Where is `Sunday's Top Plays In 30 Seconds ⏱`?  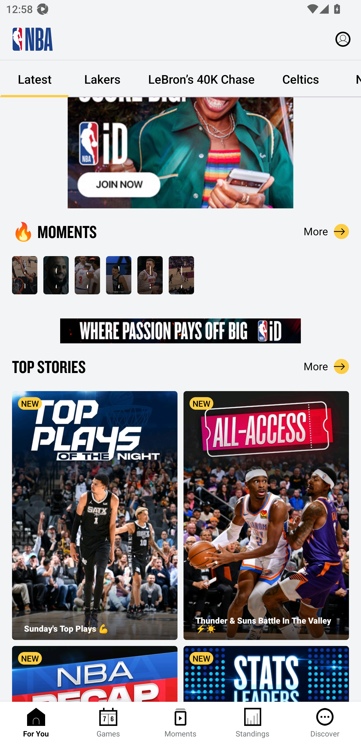
Sunday's Top Plays In 30 Seconds ⏱ is located at coordinates (25, 275).